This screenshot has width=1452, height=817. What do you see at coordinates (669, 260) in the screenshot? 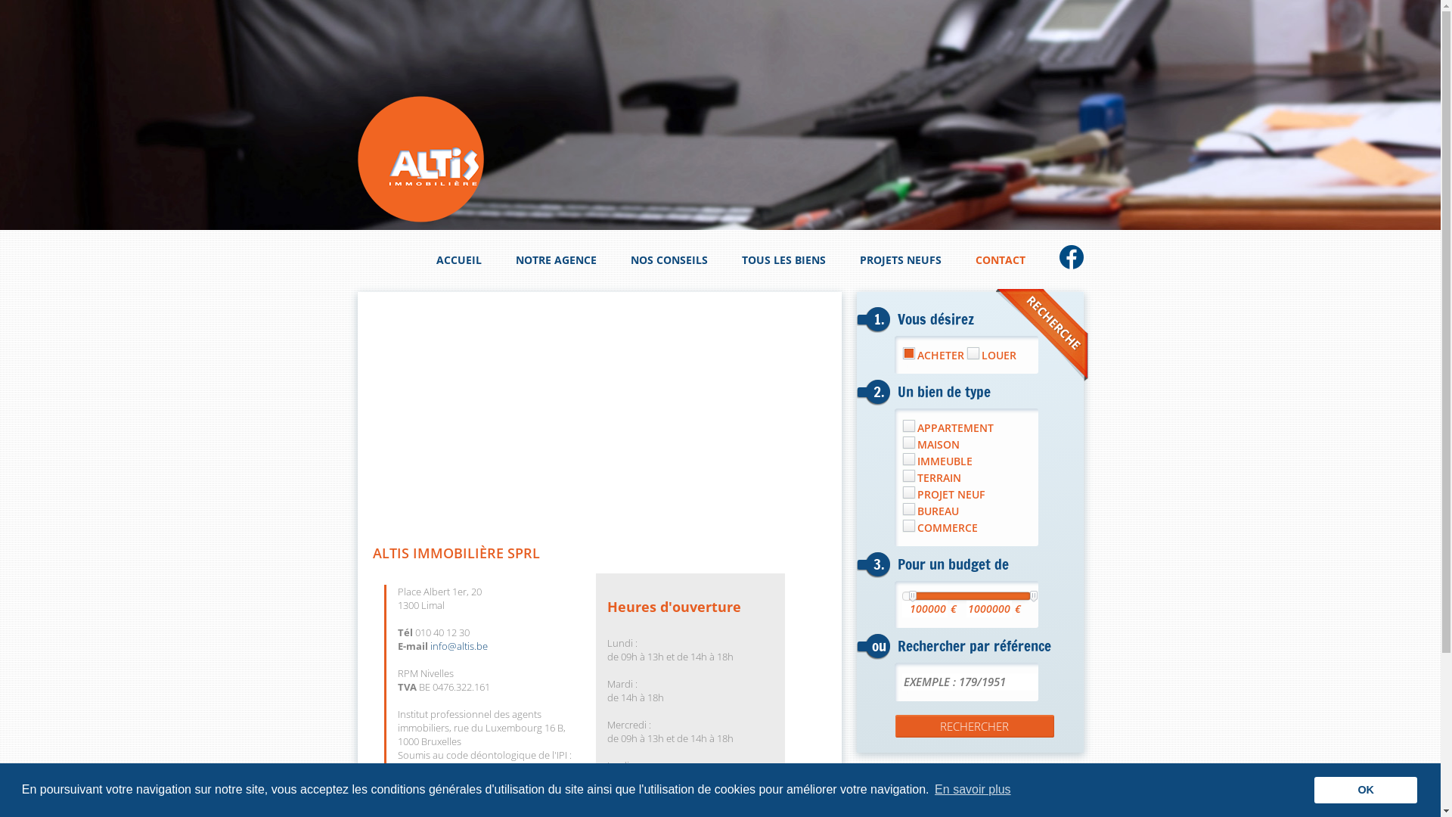
I see `NOS CONSEILS` at bounding box center [669, 260].